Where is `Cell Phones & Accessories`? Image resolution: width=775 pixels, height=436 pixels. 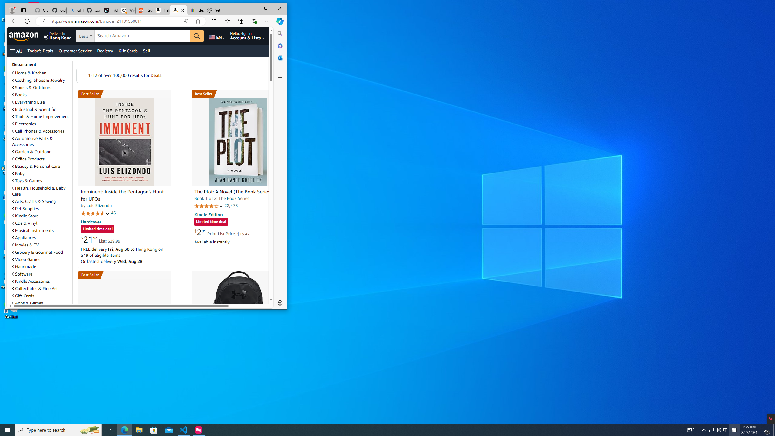 Cell Phones & Accessories is located at coordinates (38, 131).